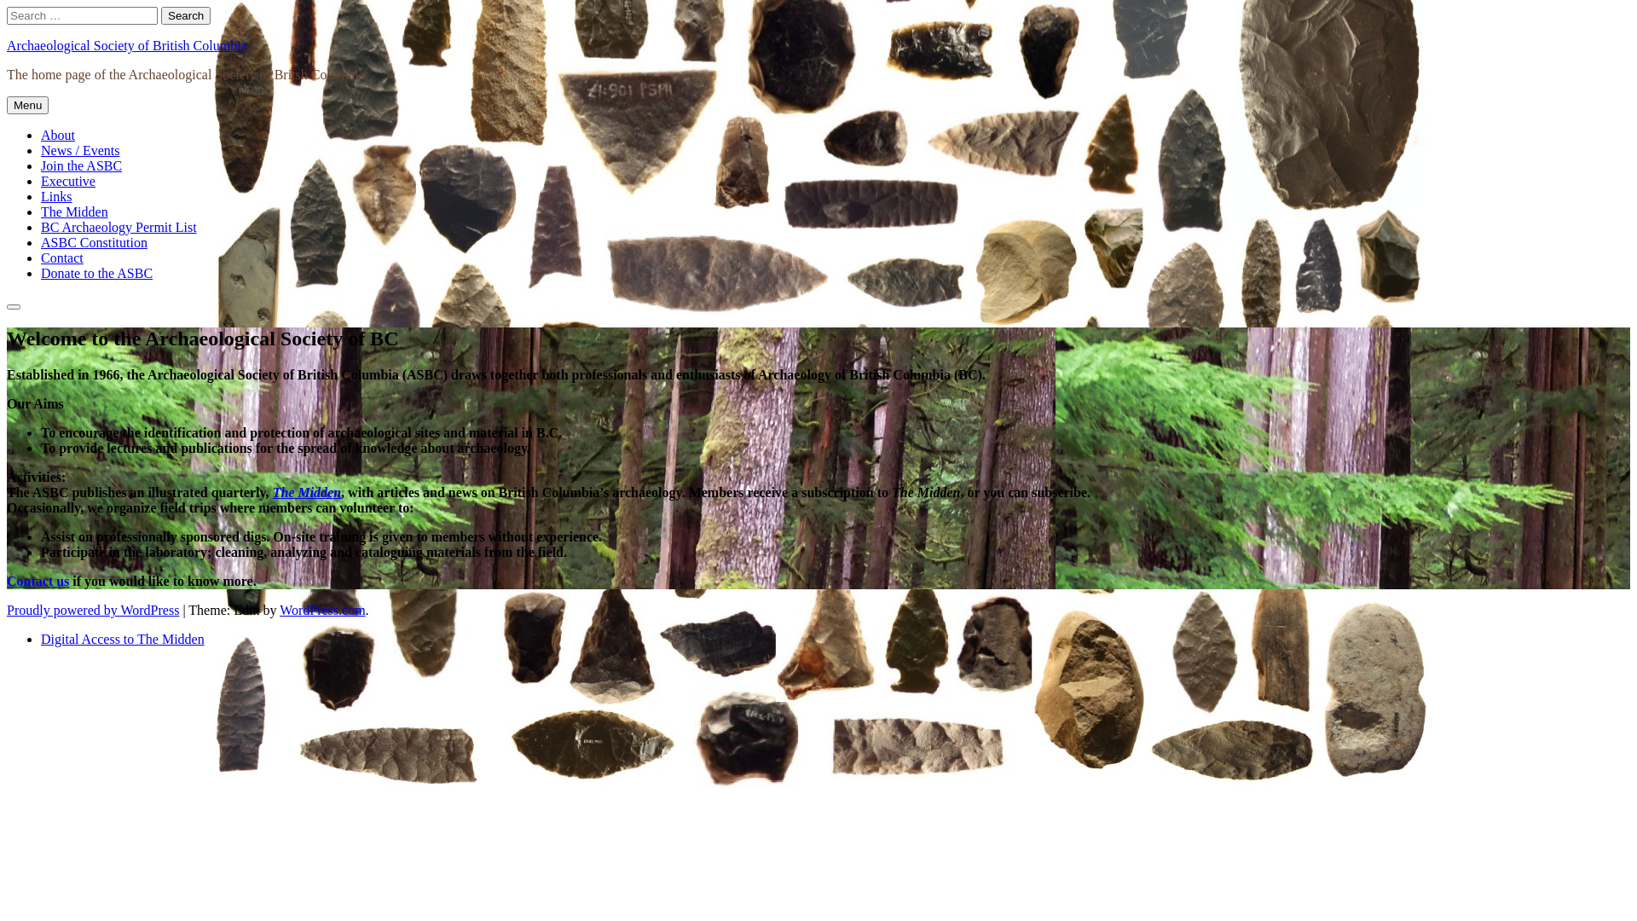  What do you see at coordinates (58, 135) in the screenshot?
I see `About` at bounding box center [58, 135].